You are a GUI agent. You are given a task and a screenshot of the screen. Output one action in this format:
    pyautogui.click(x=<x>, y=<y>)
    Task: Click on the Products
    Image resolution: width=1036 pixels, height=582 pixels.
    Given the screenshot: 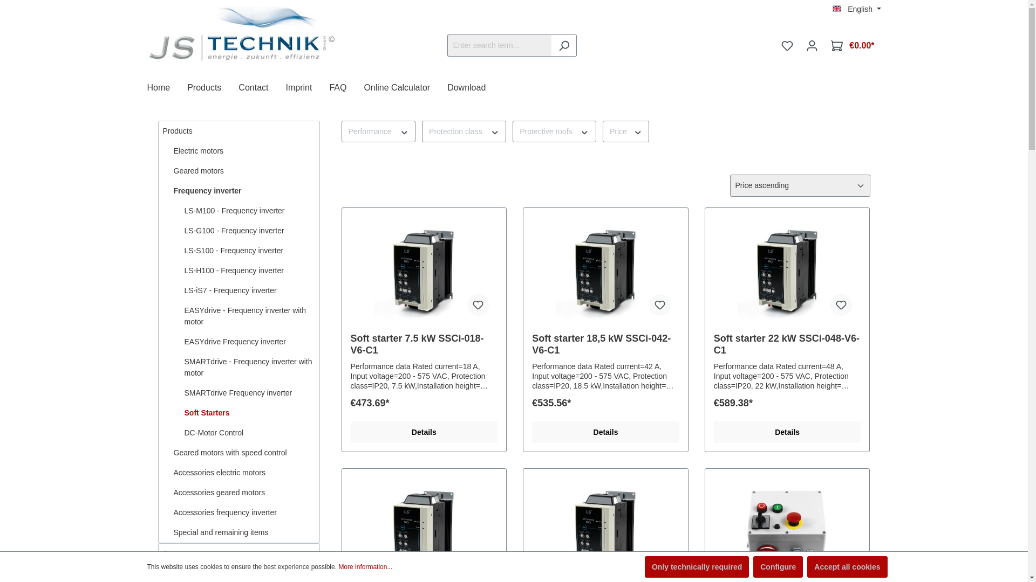 What is the action you would take?
    pyautogui.click(x=213, y=88)
    